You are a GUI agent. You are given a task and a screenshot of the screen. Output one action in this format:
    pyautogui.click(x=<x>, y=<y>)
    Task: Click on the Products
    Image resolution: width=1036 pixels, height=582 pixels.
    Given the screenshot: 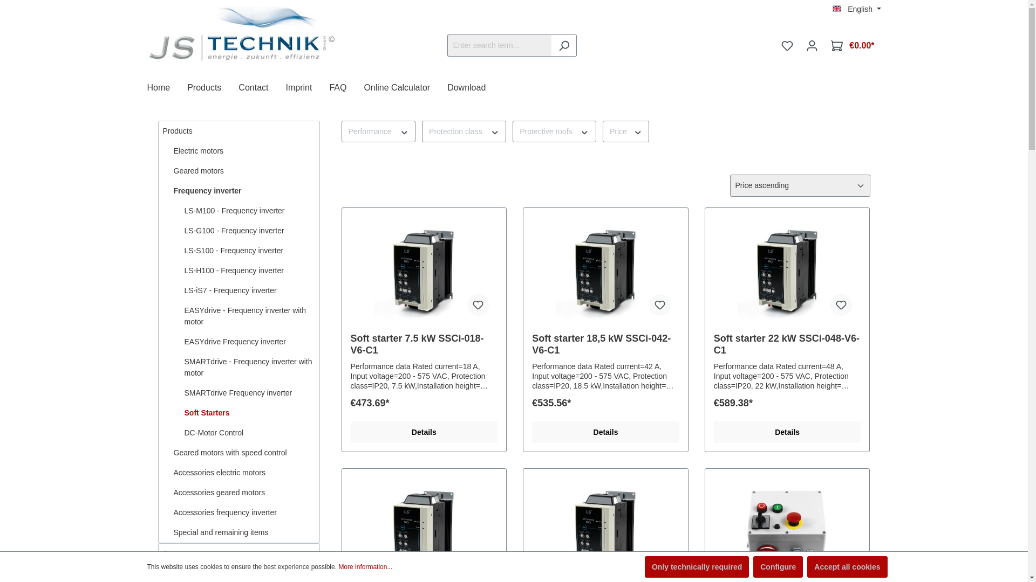 What is the action you would take?
    pyautogui.click(x=213, y=88)
    